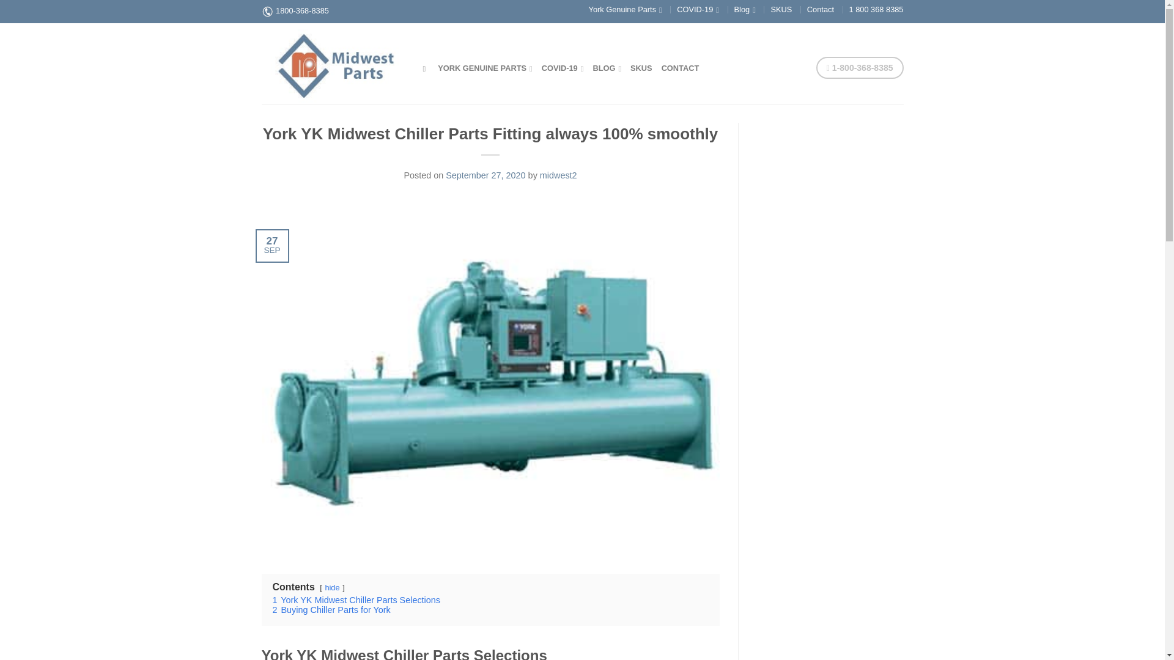 Image resolution: width=1174 pixels, height=660 pixels. I want to click on Midwest Parts Center - York Genuine Parts, so click(333, 63).